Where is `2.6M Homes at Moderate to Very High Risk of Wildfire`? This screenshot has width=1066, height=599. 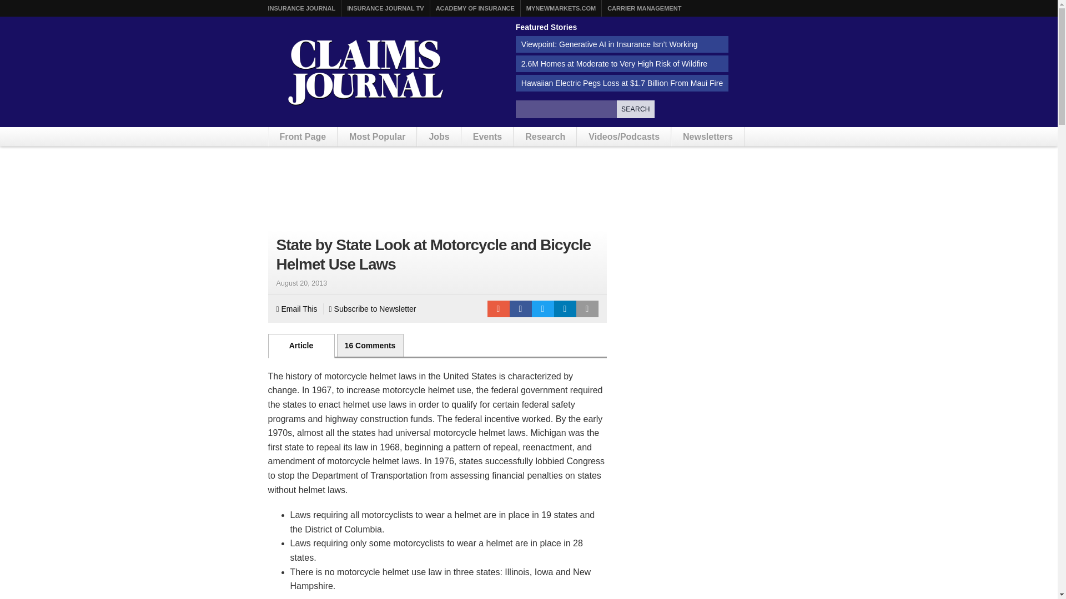
2.6M Homes at Moderate to Very High Risk of Wildfire is located at coordinates (622, 63).